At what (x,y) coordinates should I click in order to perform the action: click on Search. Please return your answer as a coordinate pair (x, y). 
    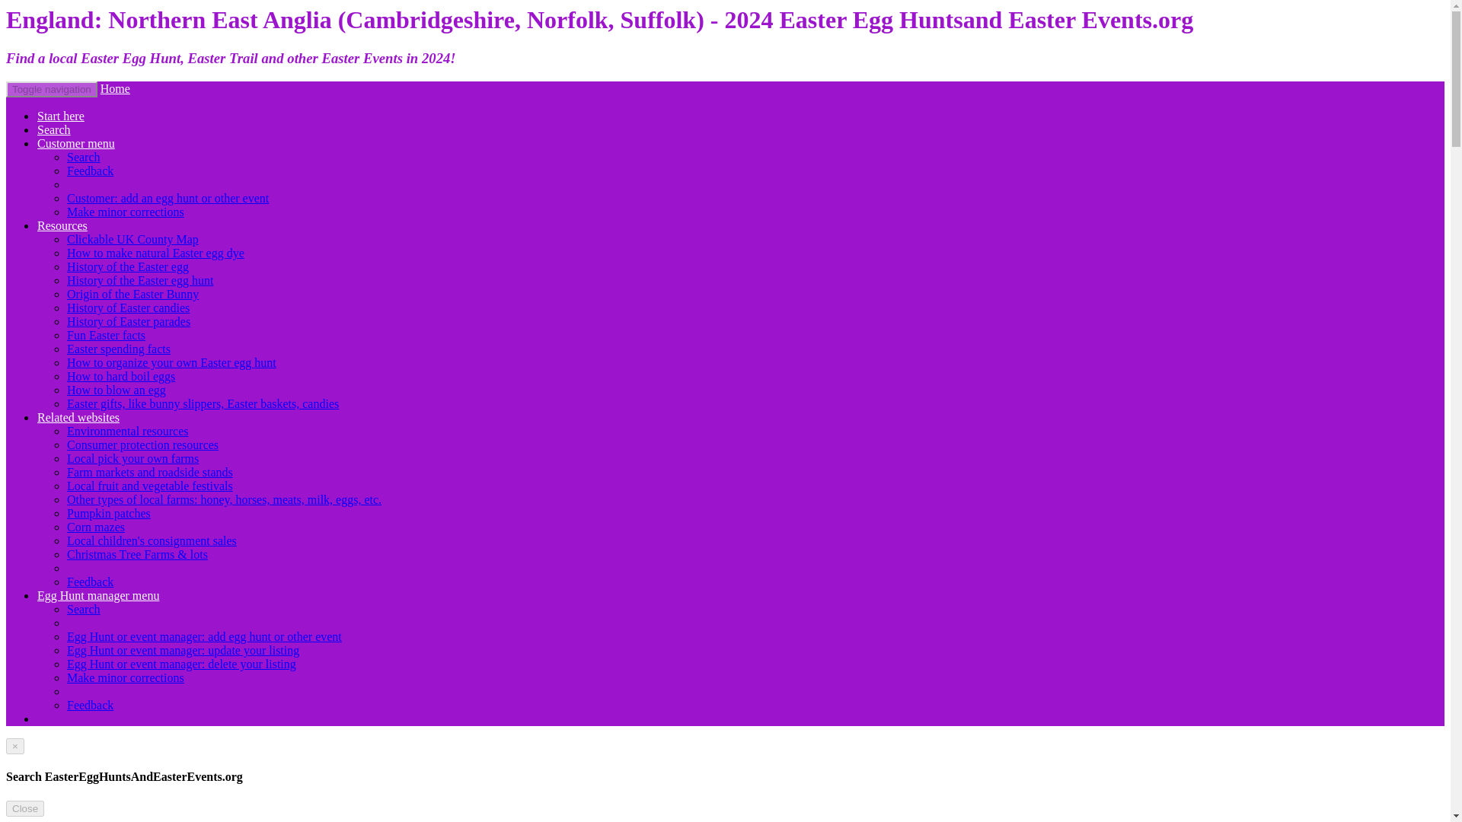
    Looking at the image, I should click on (84, 609).